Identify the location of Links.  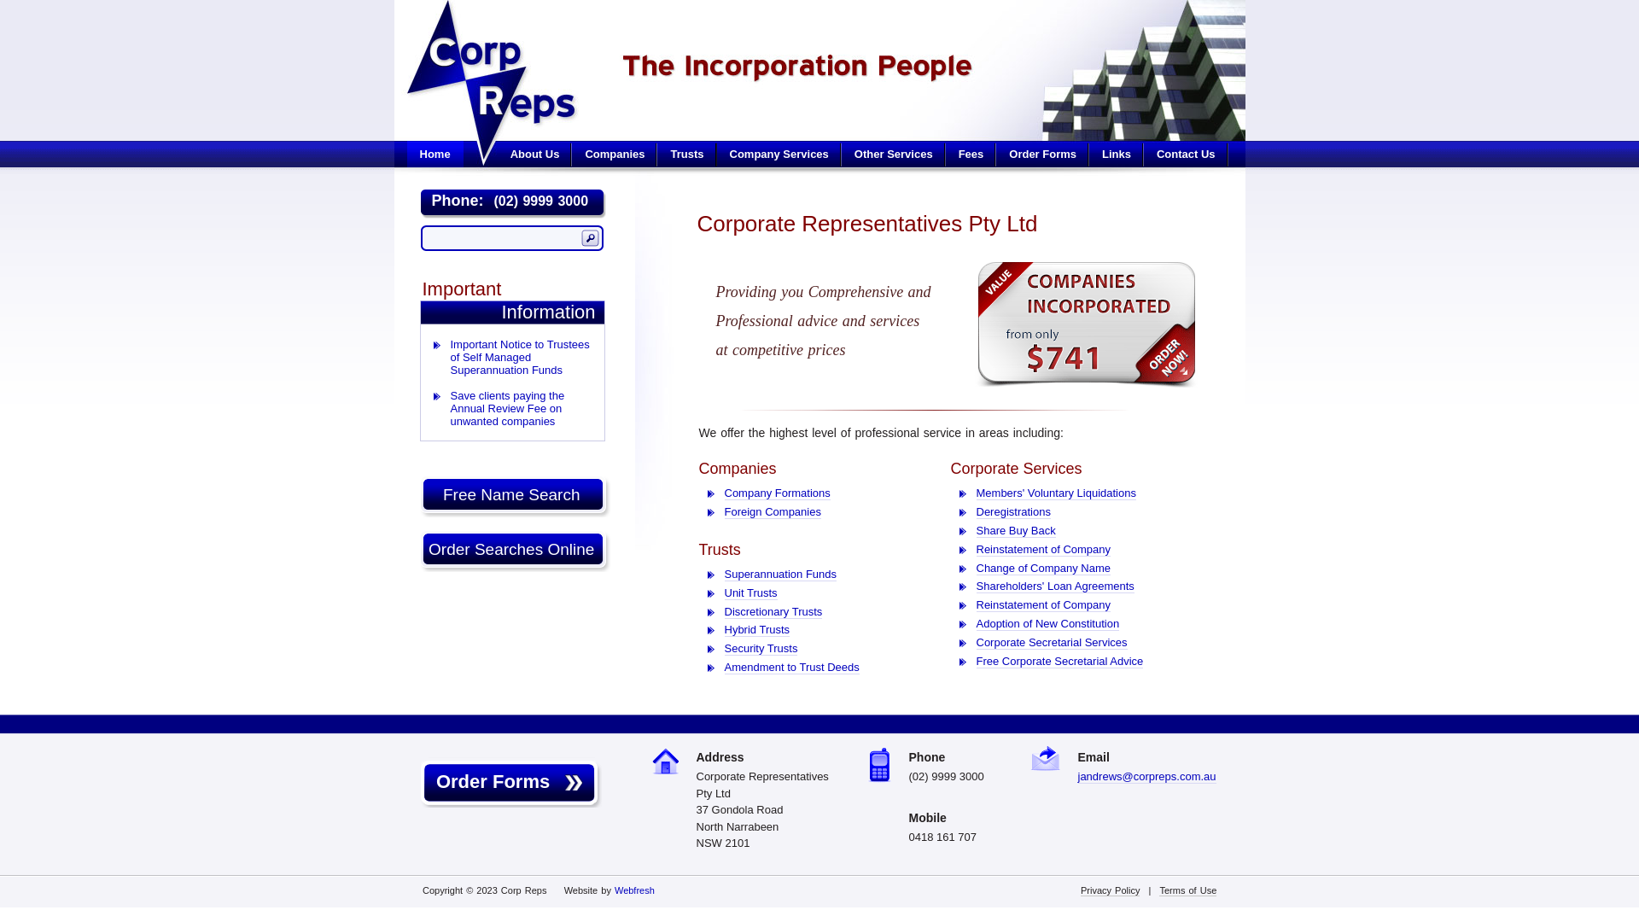
(1117, 154).